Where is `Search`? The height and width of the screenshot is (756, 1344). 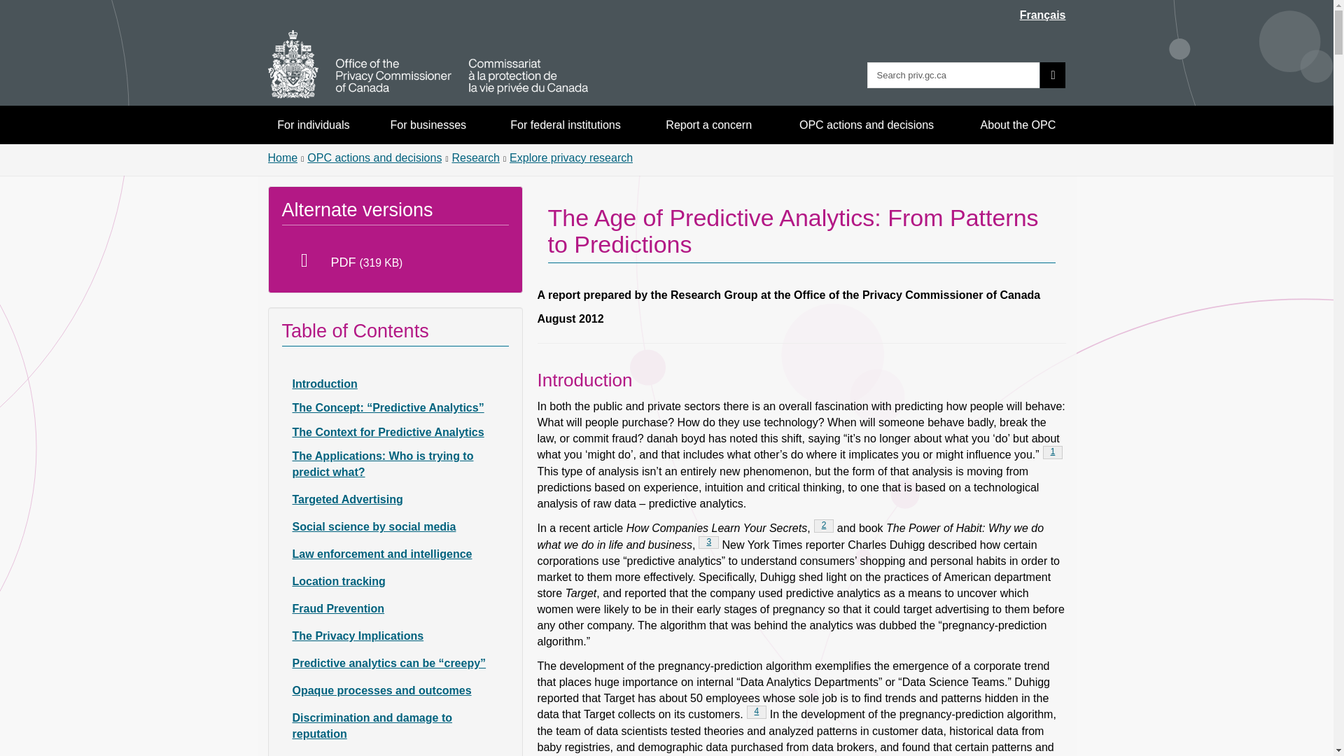
Search is located at coordinates (1053, 75).